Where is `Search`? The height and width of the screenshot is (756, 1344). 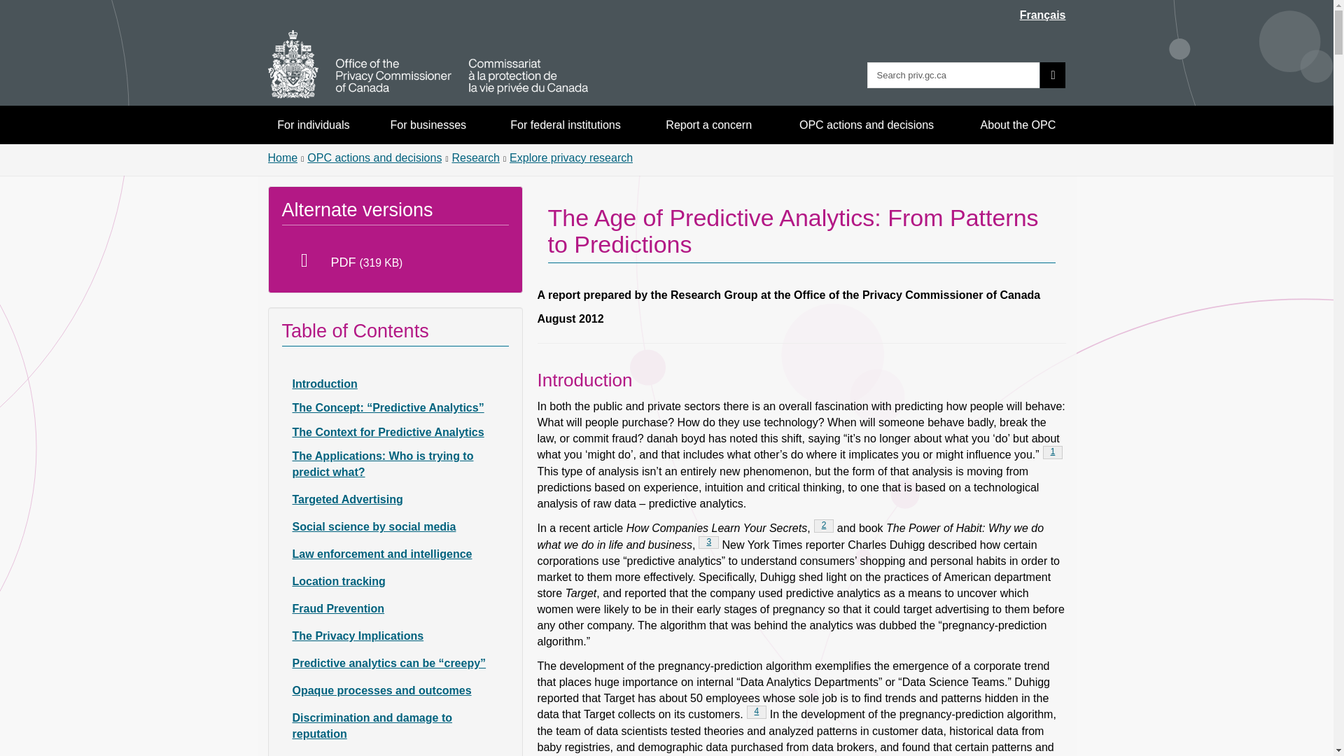
Search is located at coordinates (1053, 75).